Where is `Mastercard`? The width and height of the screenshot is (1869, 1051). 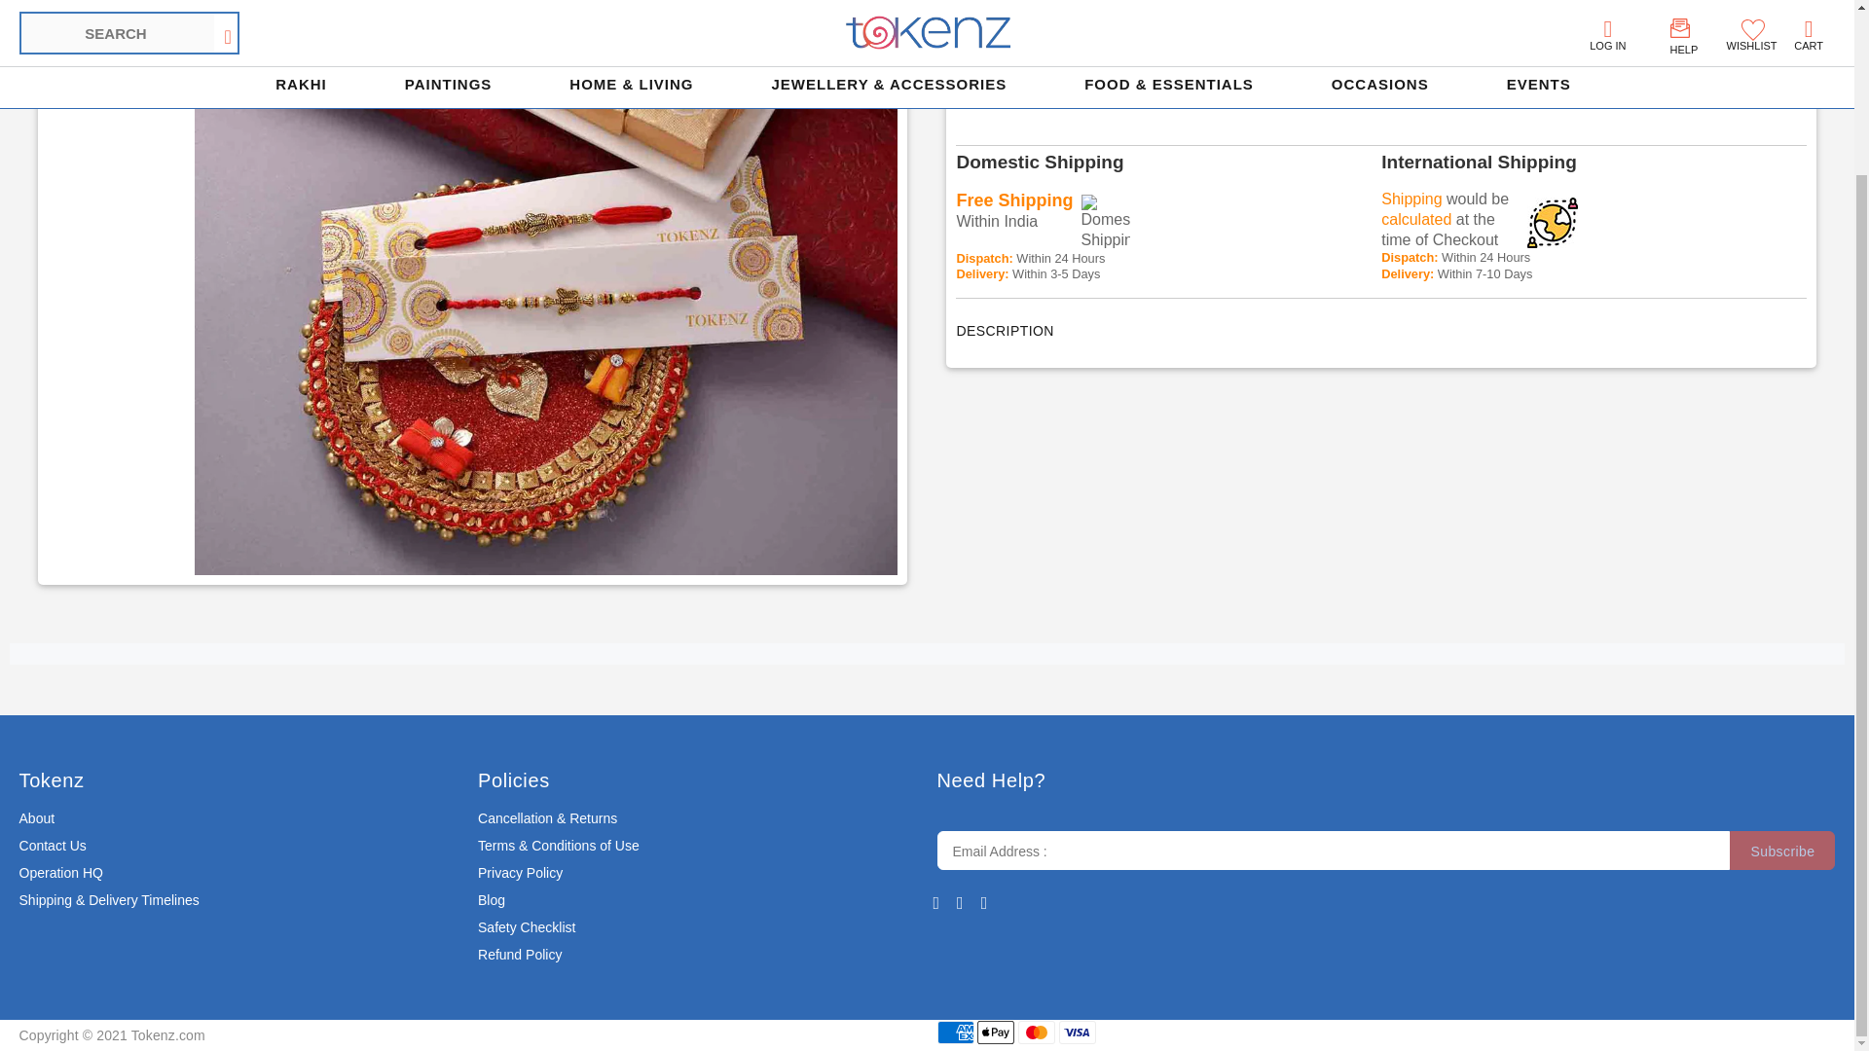
Mastercard is located at coordinates (1037, 1032).